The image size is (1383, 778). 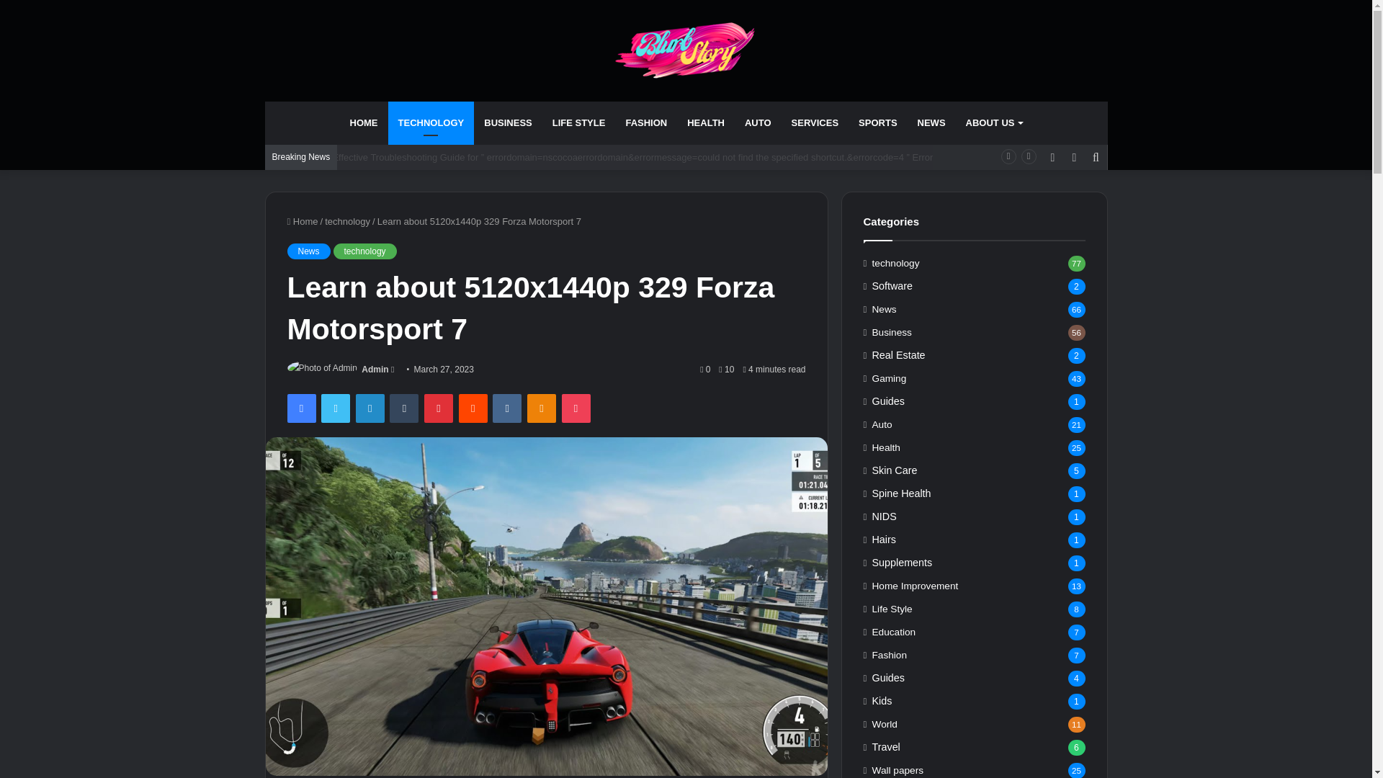 What do you see at coordinates (646, 122) in the screenshot?
I see `FASHION` at bounding box center [646, 122].